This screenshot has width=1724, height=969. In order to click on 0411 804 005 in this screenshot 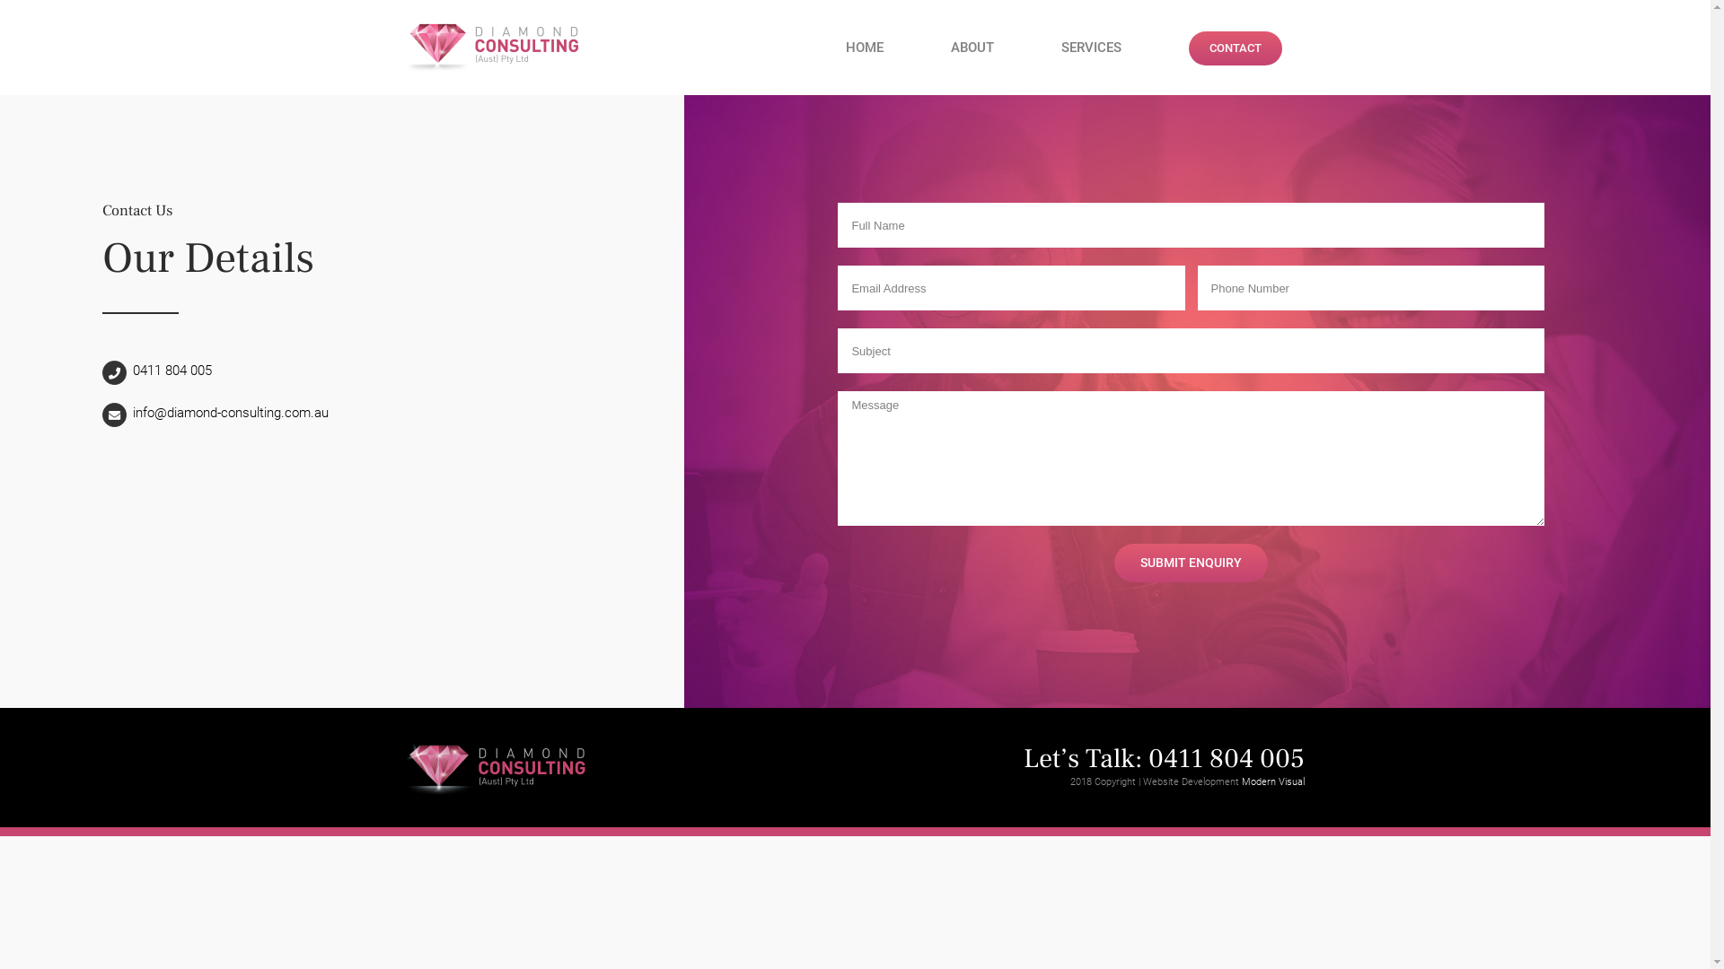, I will do `click(1226, 759)`.